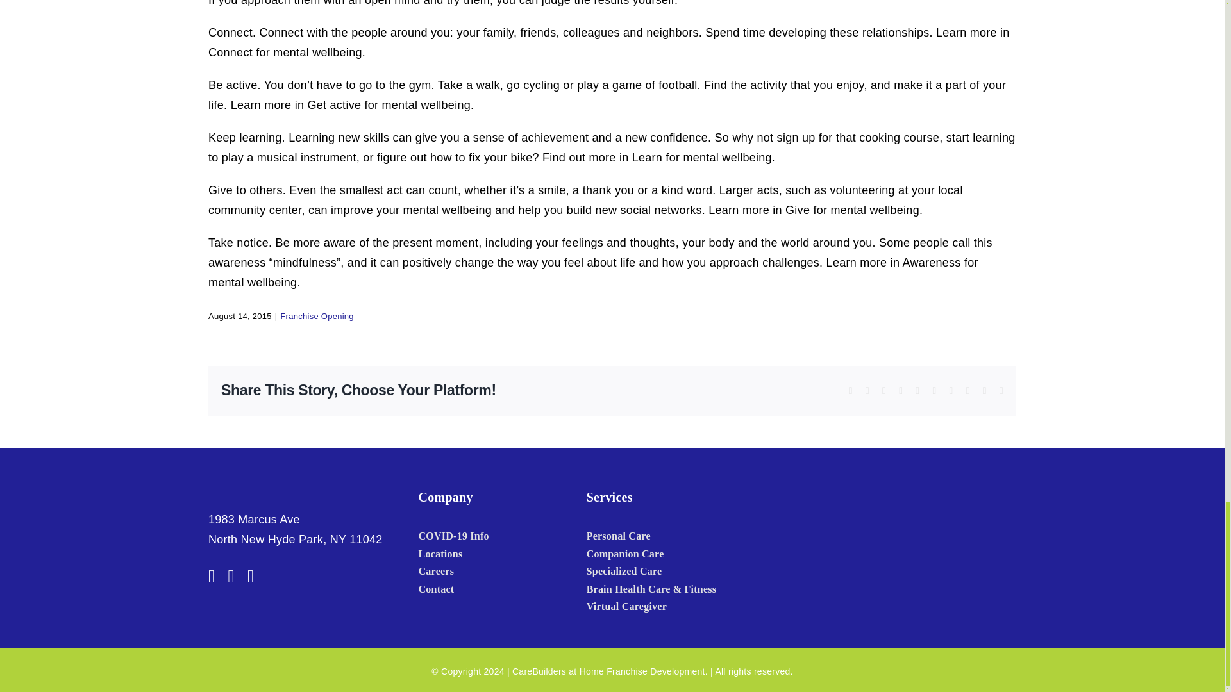 The image size is (1231, 692). Describe the element at coordinates (968, 390) in the screenshot. I see `Vk` at that location.